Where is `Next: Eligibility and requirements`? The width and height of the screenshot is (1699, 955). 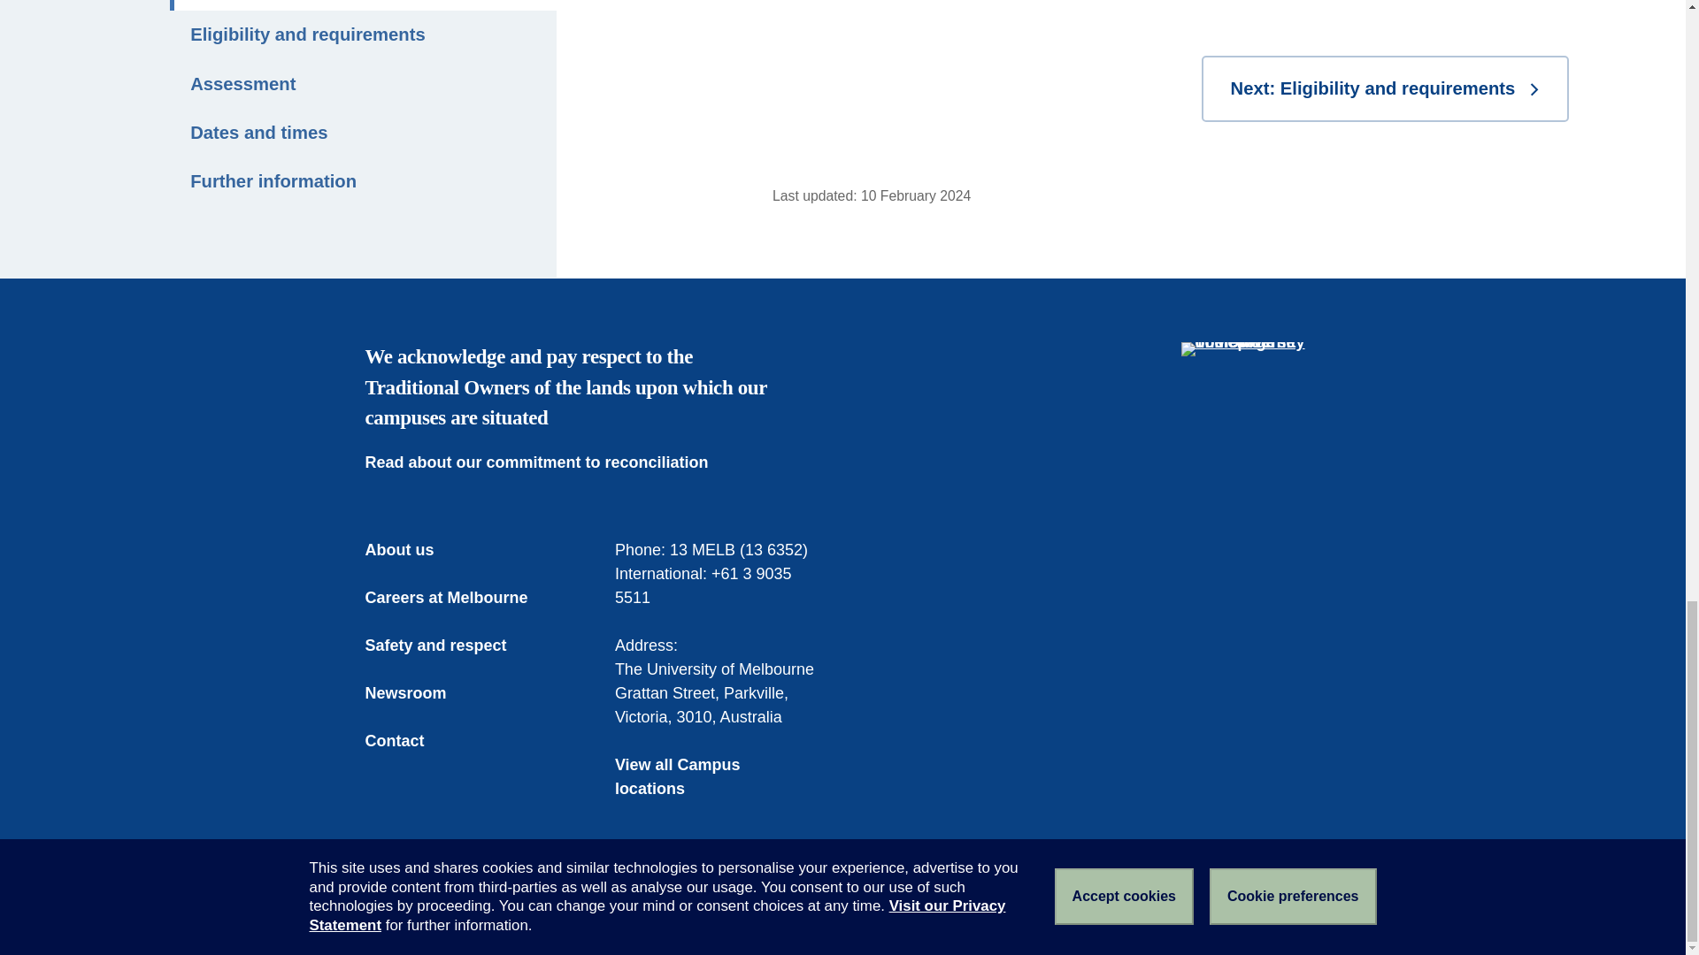
Next: Eligibility and requirements is located at coordinates (1384, 88).